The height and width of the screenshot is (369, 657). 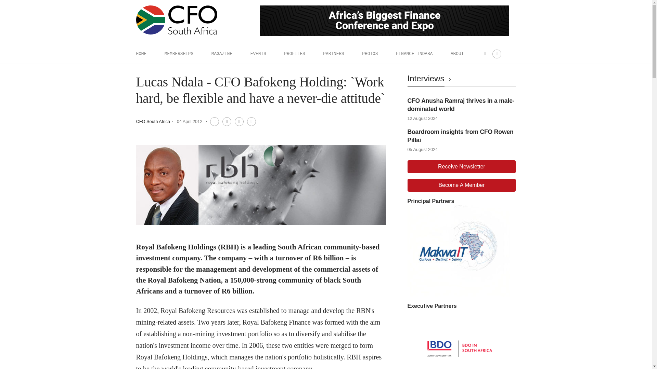 What do you see at coordinates (141, 54) in the screenshot?
I see `HOME` at bounding box center [141, 54].